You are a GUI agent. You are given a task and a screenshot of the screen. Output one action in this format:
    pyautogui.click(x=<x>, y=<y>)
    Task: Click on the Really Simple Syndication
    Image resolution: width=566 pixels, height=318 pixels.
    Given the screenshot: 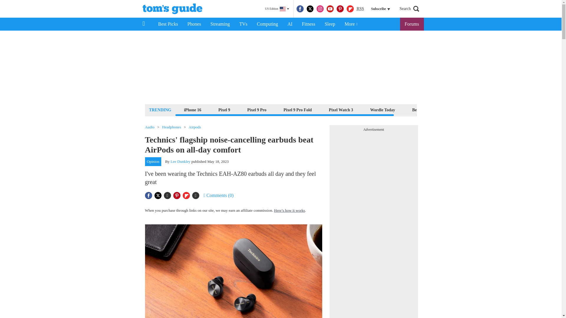 What is the action you would take?
    pyautogui.click(x=360, y=8)
    